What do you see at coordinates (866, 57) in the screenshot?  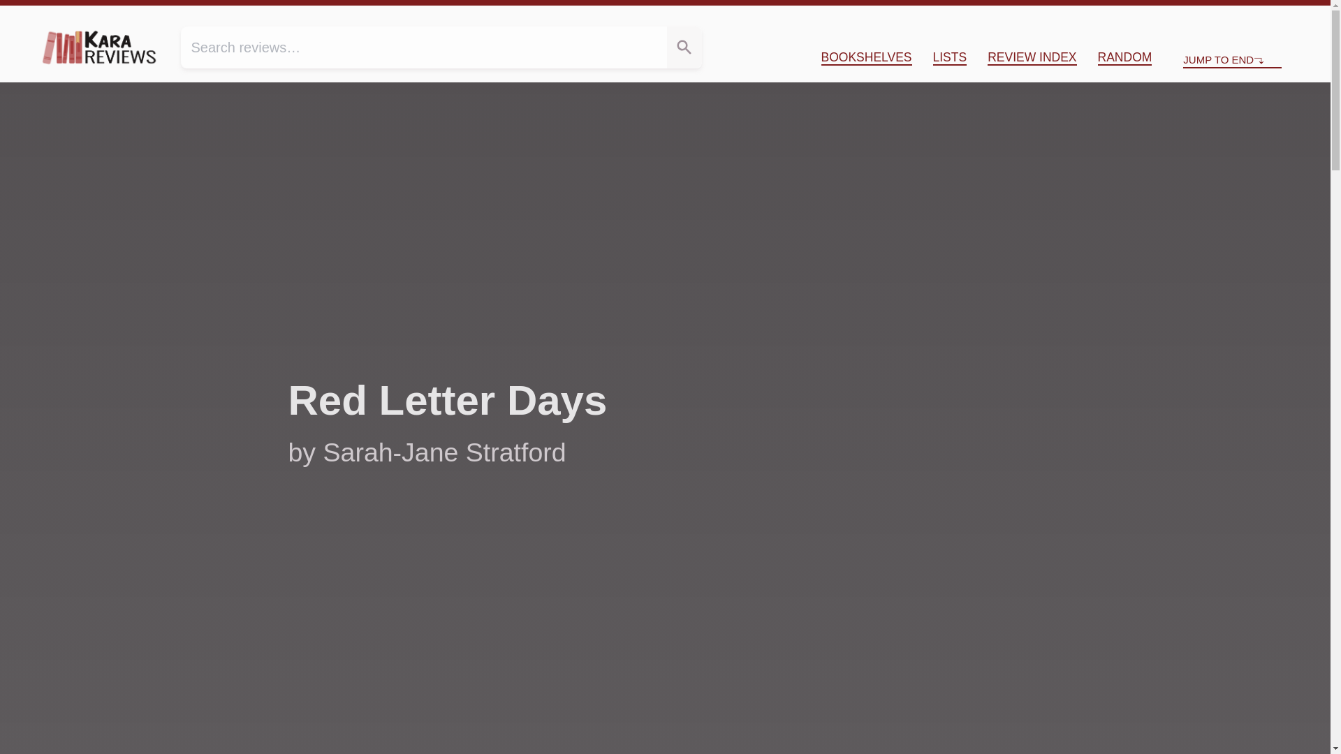 I see `BOOKSHELVES` at bounding box center [866, 57].